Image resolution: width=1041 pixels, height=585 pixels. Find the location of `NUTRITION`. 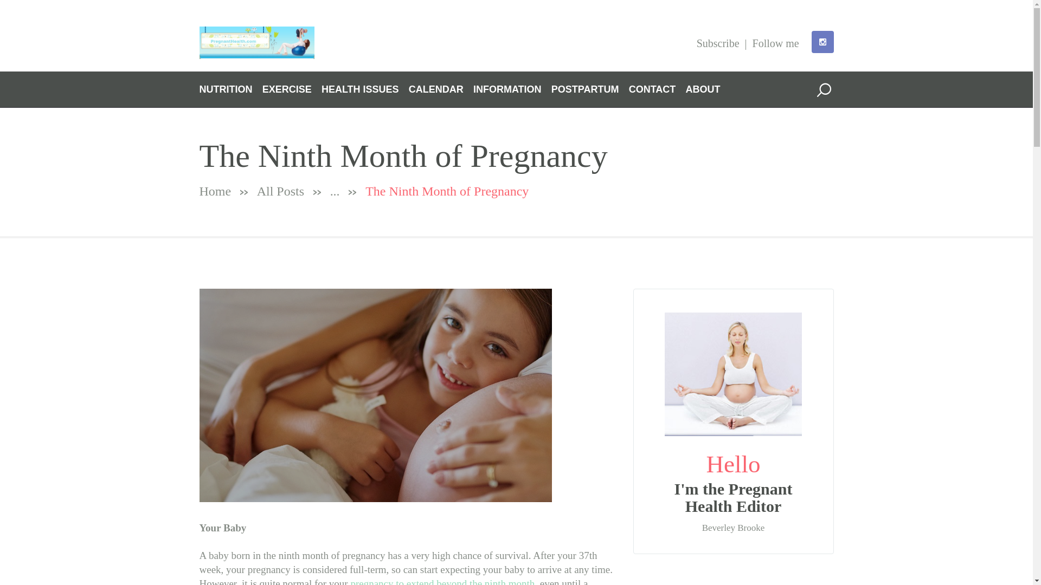

NUTRITION is located at coordinates (226, 89).